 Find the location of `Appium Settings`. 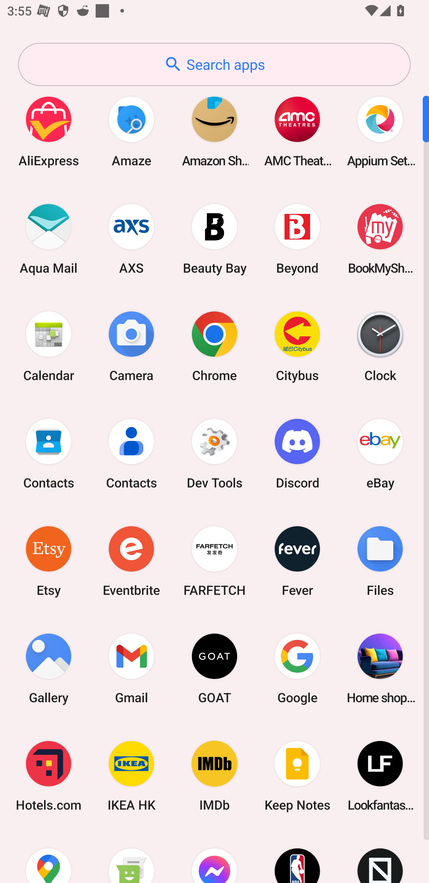

Appium Settings is located at coordinates (380, 131).